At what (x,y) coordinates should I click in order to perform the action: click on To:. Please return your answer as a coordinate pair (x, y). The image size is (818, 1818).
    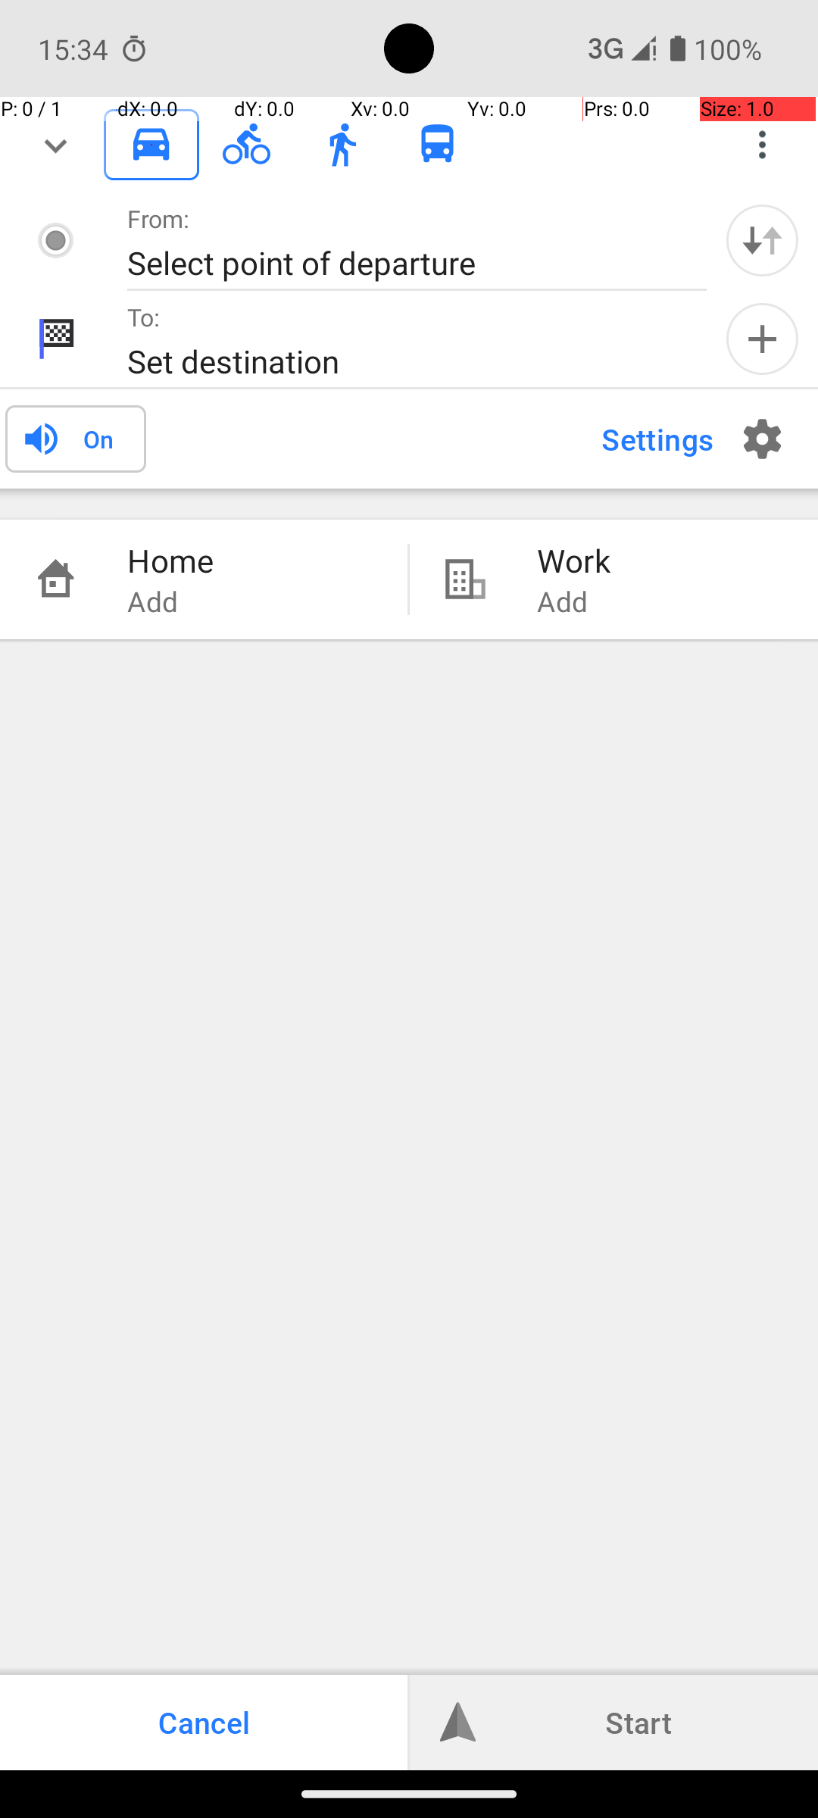
    Looking at the image, I should click on (144, 317).